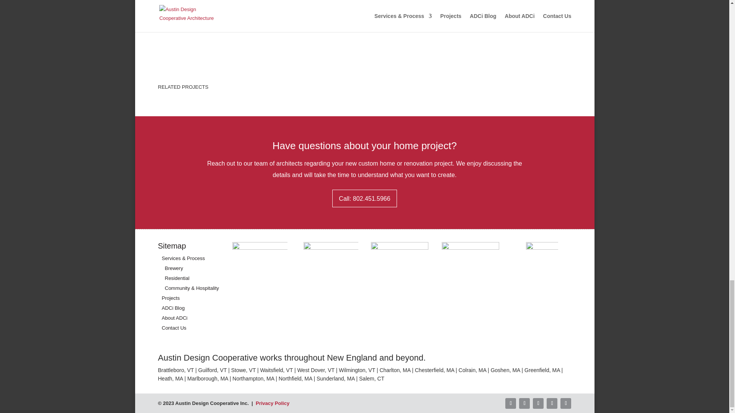 The height and width of the screenshot is (413, 735). I want to click on aia-logo-trans, so click(260, 269).